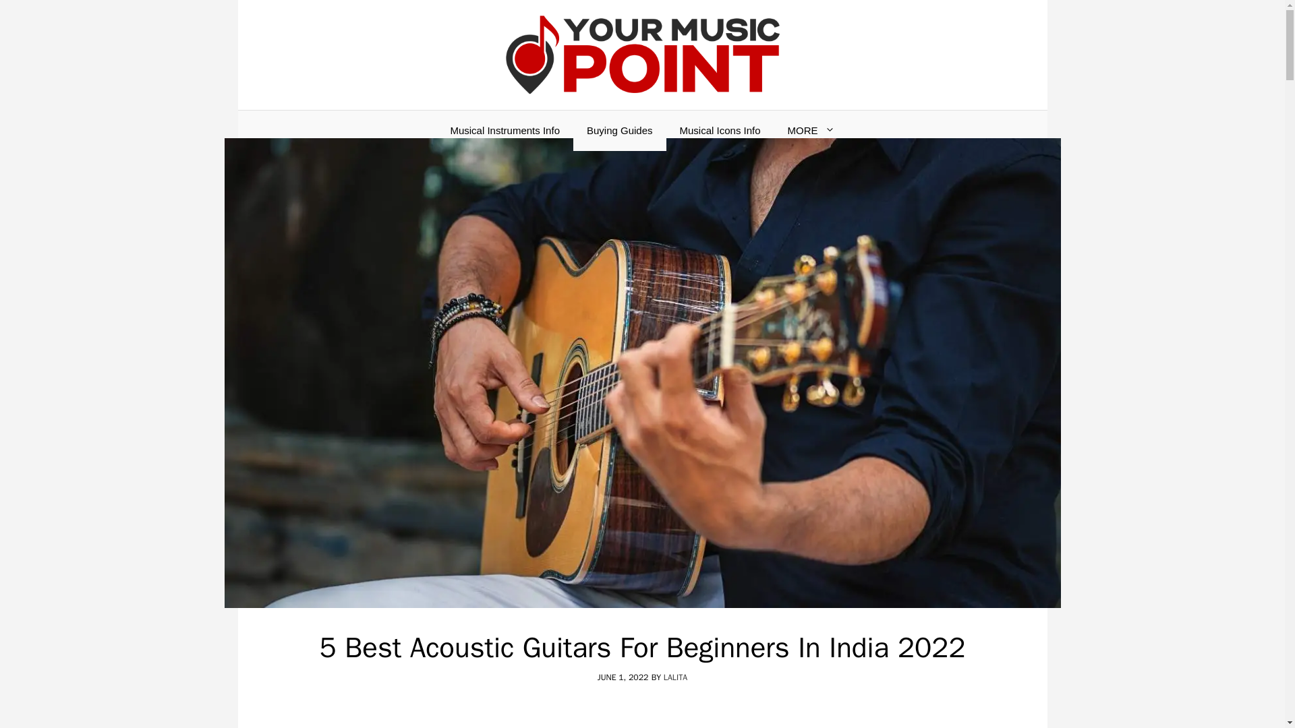 Image resolution: width=1295 pixels, height=728 pixels. Describe the element at coordinates (720, 131) in the screenshot. I see `Musical Icons Info` at that location.